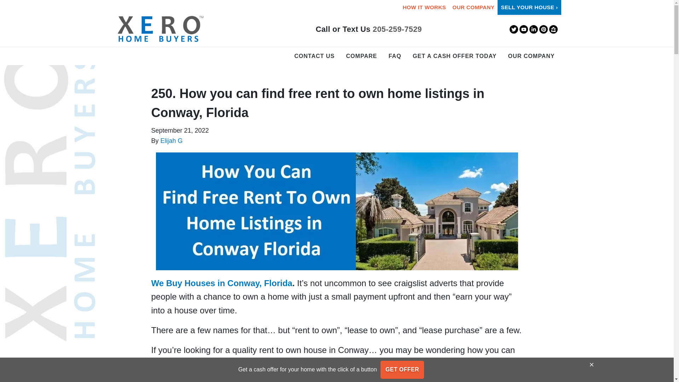 The width and height of the screenshot is (679, 382). What do you see at coordinates (454, 56) in the screenshot?
I see `Get A Cash Offer Today` at bounding box center [454, 56].